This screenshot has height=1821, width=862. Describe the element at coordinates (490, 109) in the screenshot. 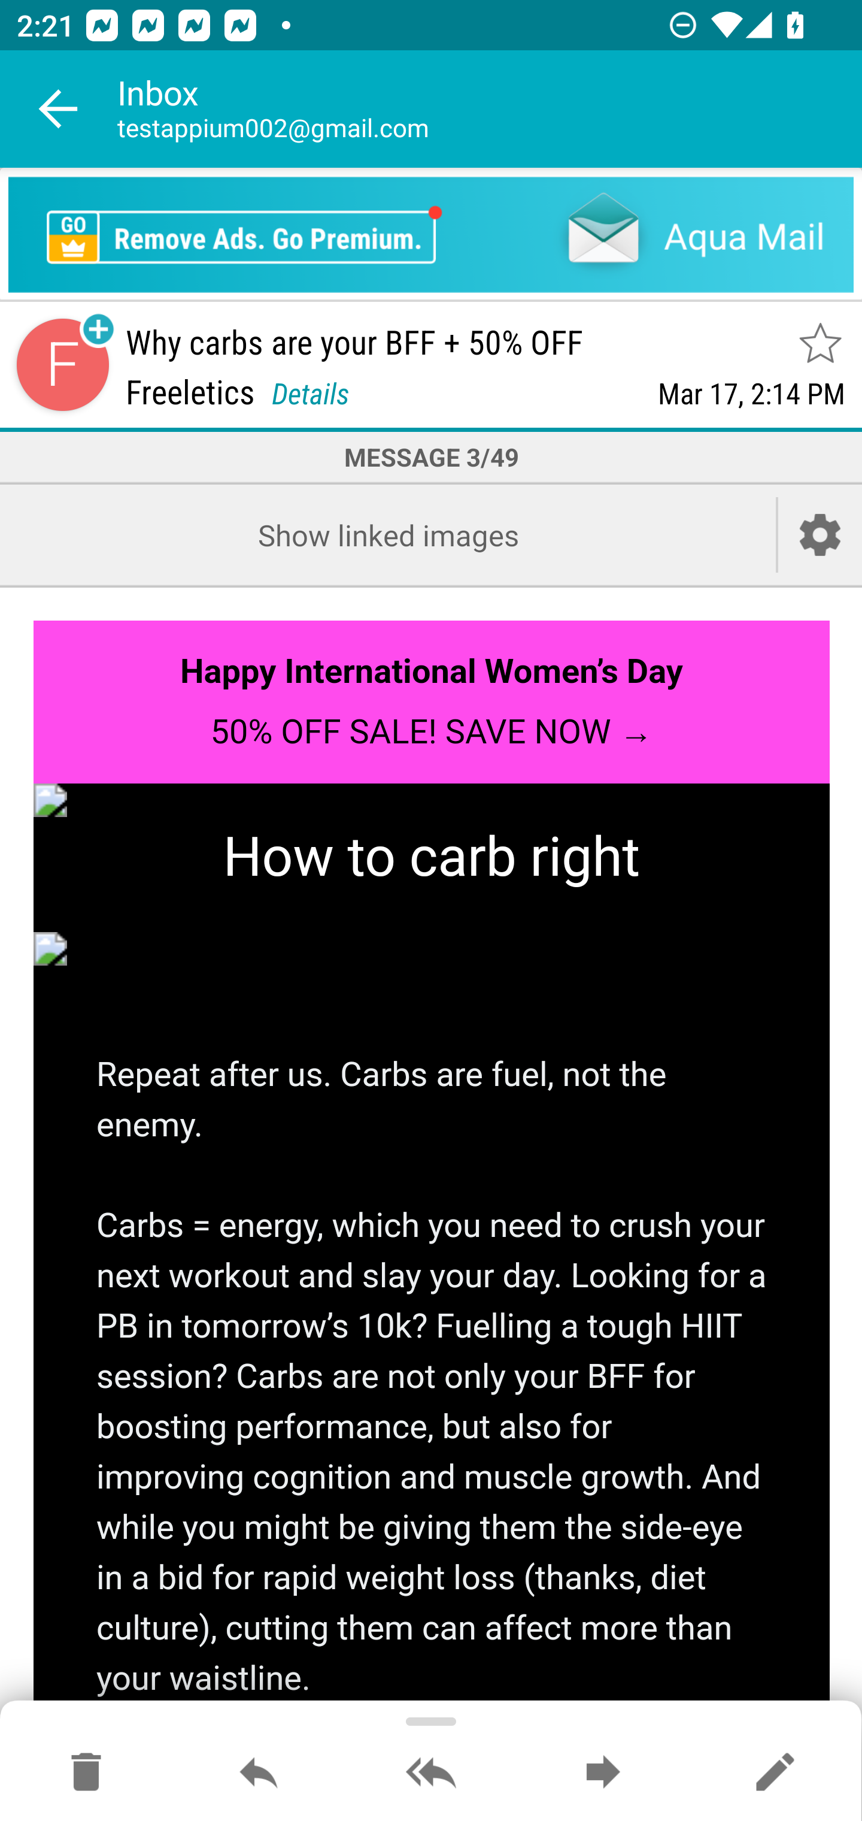

I see `Inbox testappium002@gmail.com` at that location.